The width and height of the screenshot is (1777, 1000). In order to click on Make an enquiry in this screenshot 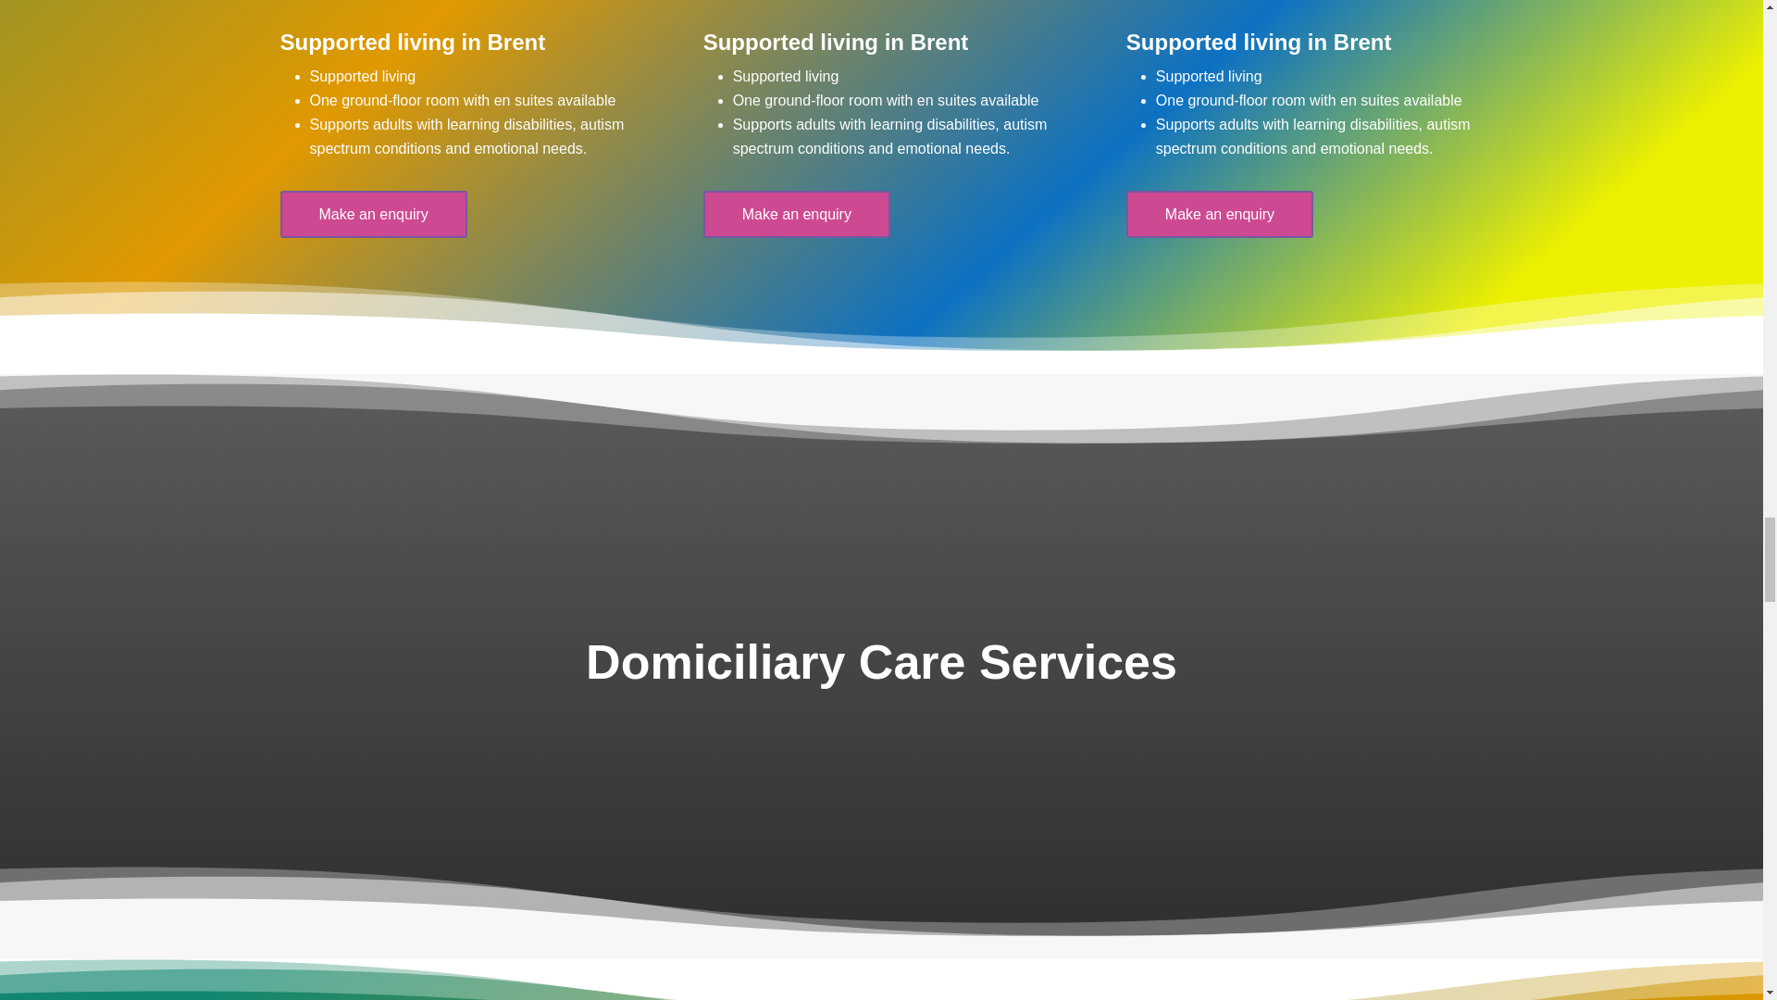, I will do `click(372, 215)`.